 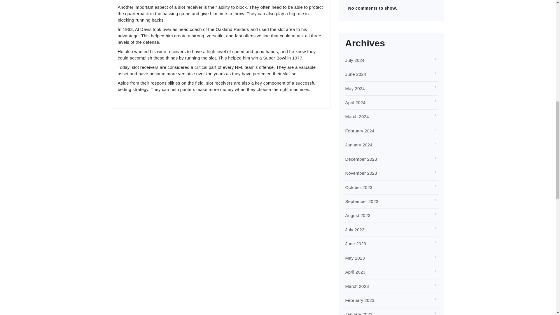 What do you see at coordinates (355, 258) in the screenshot?
I see `May 2023` at bounding box center [355, 258].